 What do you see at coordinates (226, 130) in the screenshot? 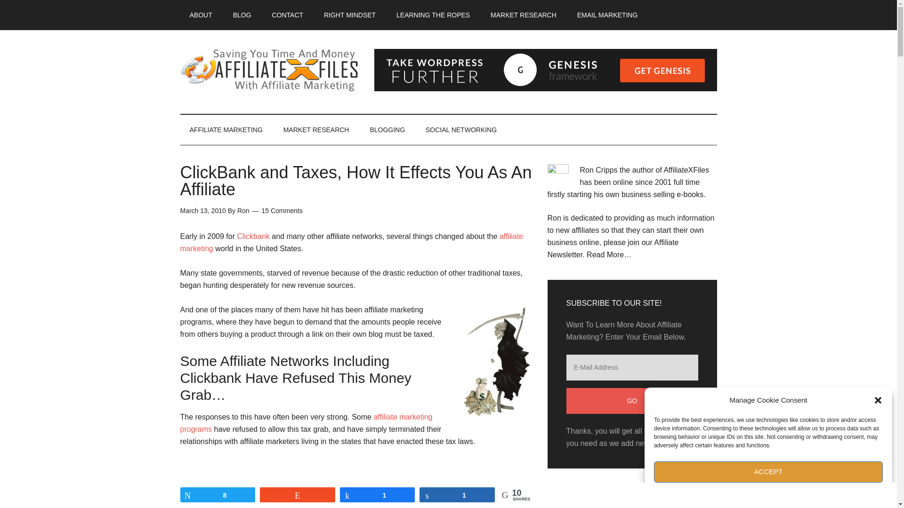
I see `AFFILIATE MARKETING` at bounding box center [226, 130].